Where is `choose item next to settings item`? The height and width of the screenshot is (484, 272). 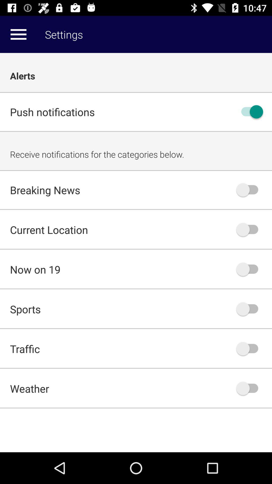
choose item next to settings item is located at coordinates (18, 34).